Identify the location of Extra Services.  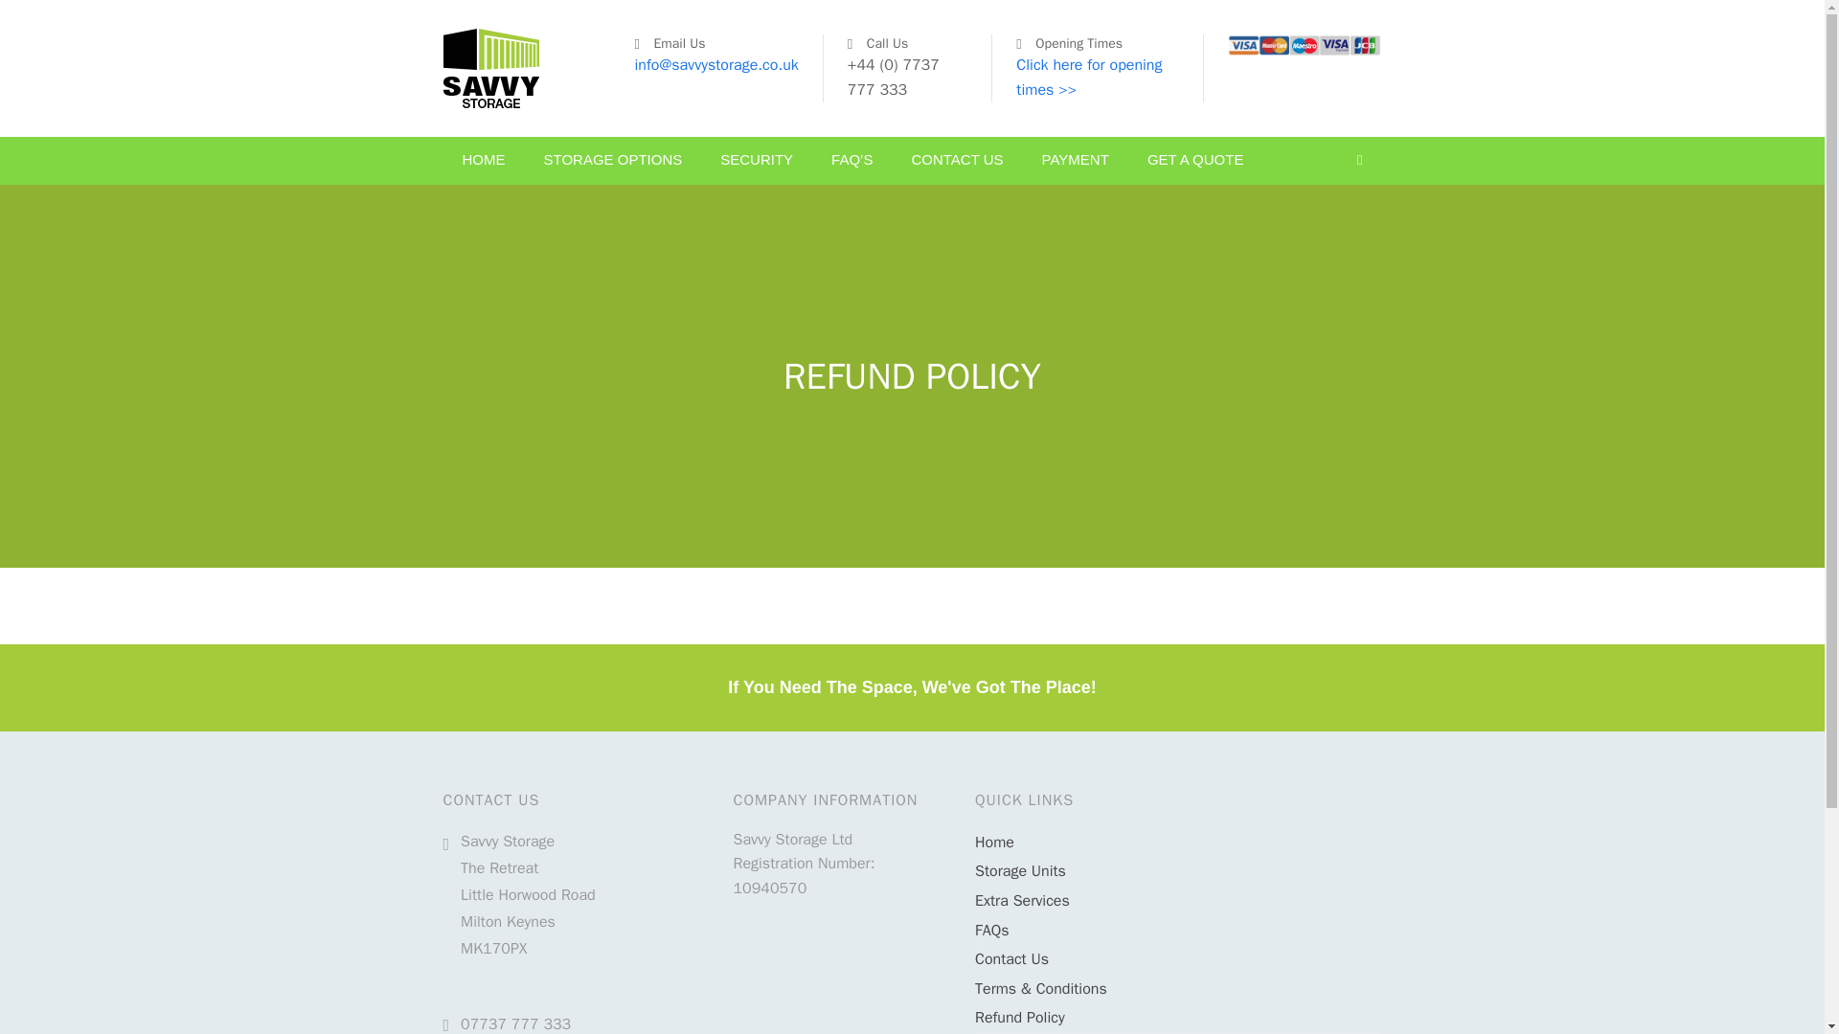
(1022, 900).